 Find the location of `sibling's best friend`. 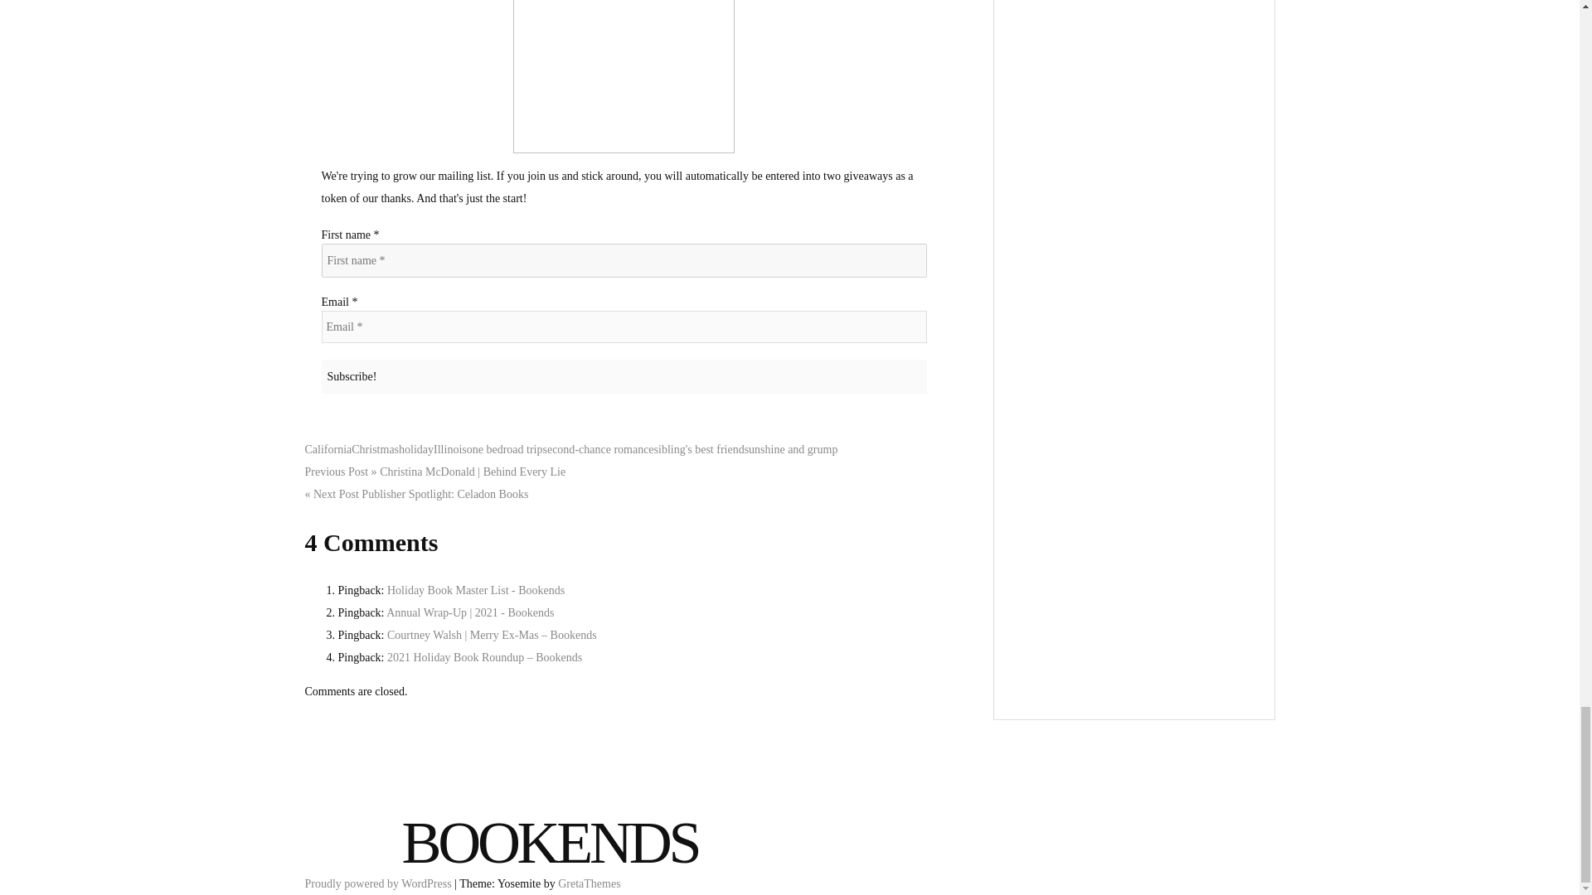

sibling's best friend is located at coordinates (700, 449).